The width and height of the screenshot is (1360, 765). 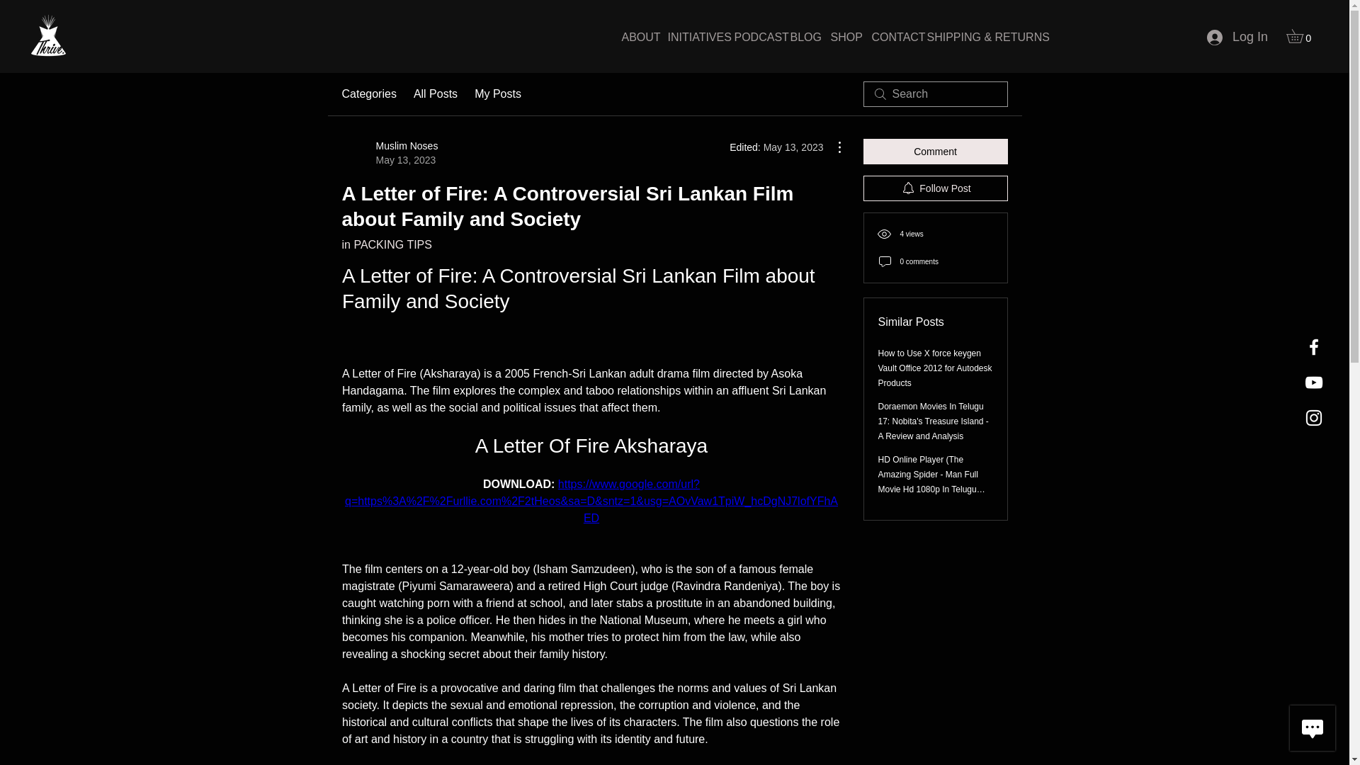 What do you see at coordinates (888, 37) in the screenshot?
I see `CONTACT` at bounding box center [888, 37].